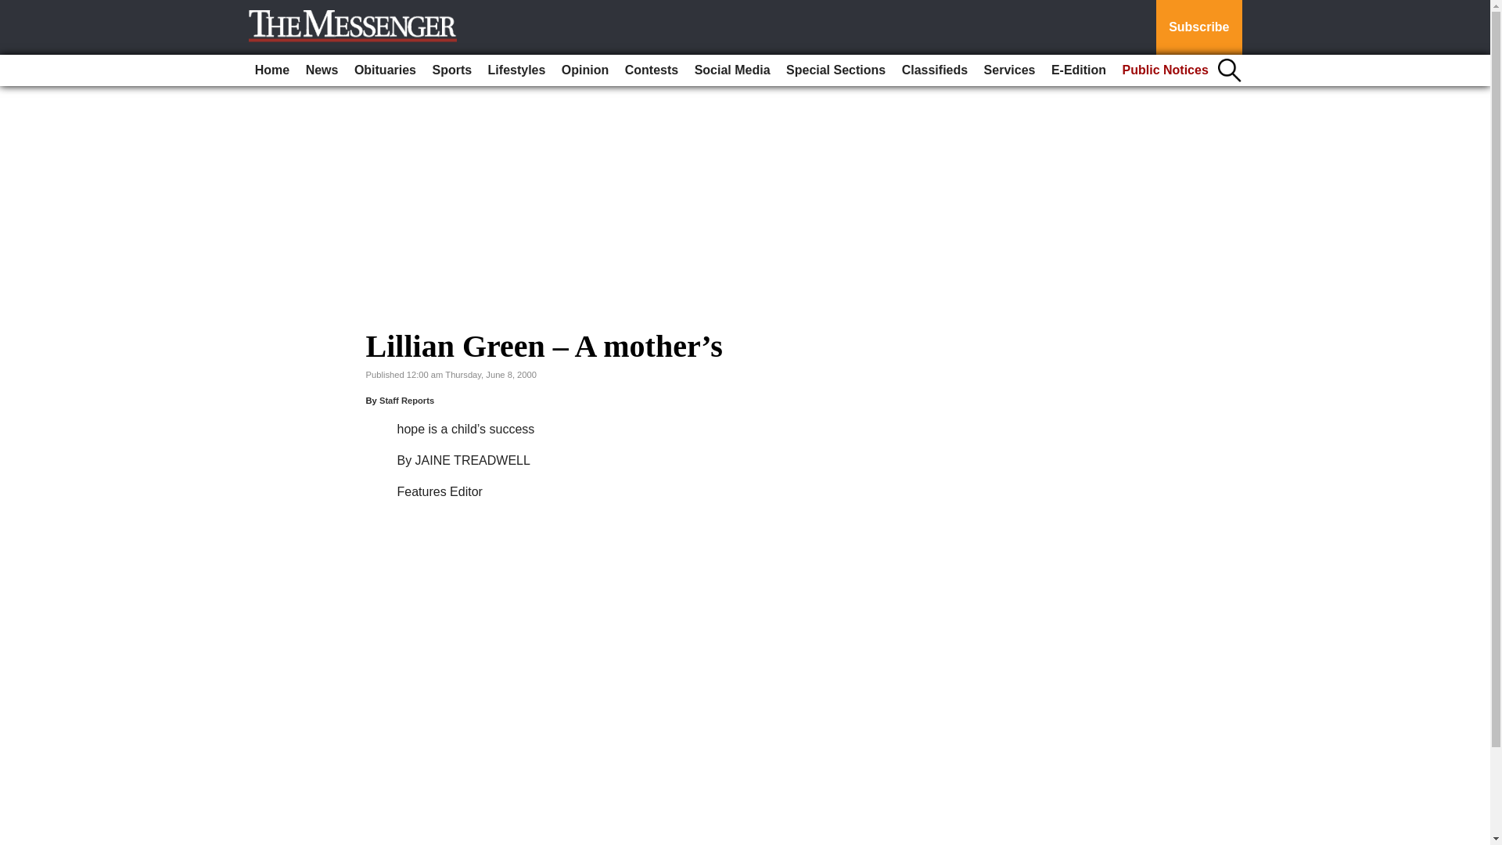 This screenshot has width=1502, height=845. What do you see at coordinates (385, 70) in the screenshot?
I see `Obituaries` at bounding box center [385, 70].